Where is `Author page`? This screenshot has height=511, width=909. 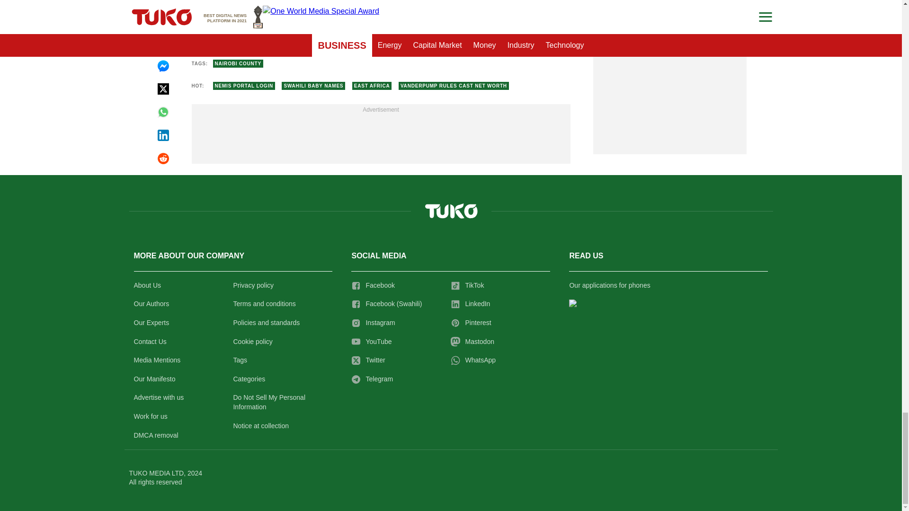
Author page is located at coordinates (333, 33).